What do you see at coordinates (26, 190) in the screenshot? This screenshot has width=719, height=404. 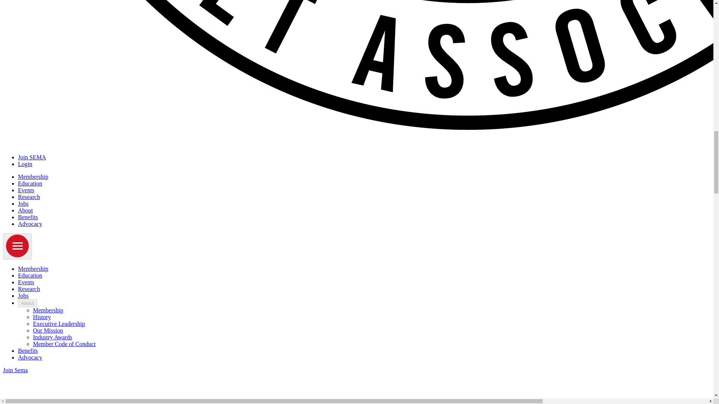 I see `Events` at bounding box center [26, 190].